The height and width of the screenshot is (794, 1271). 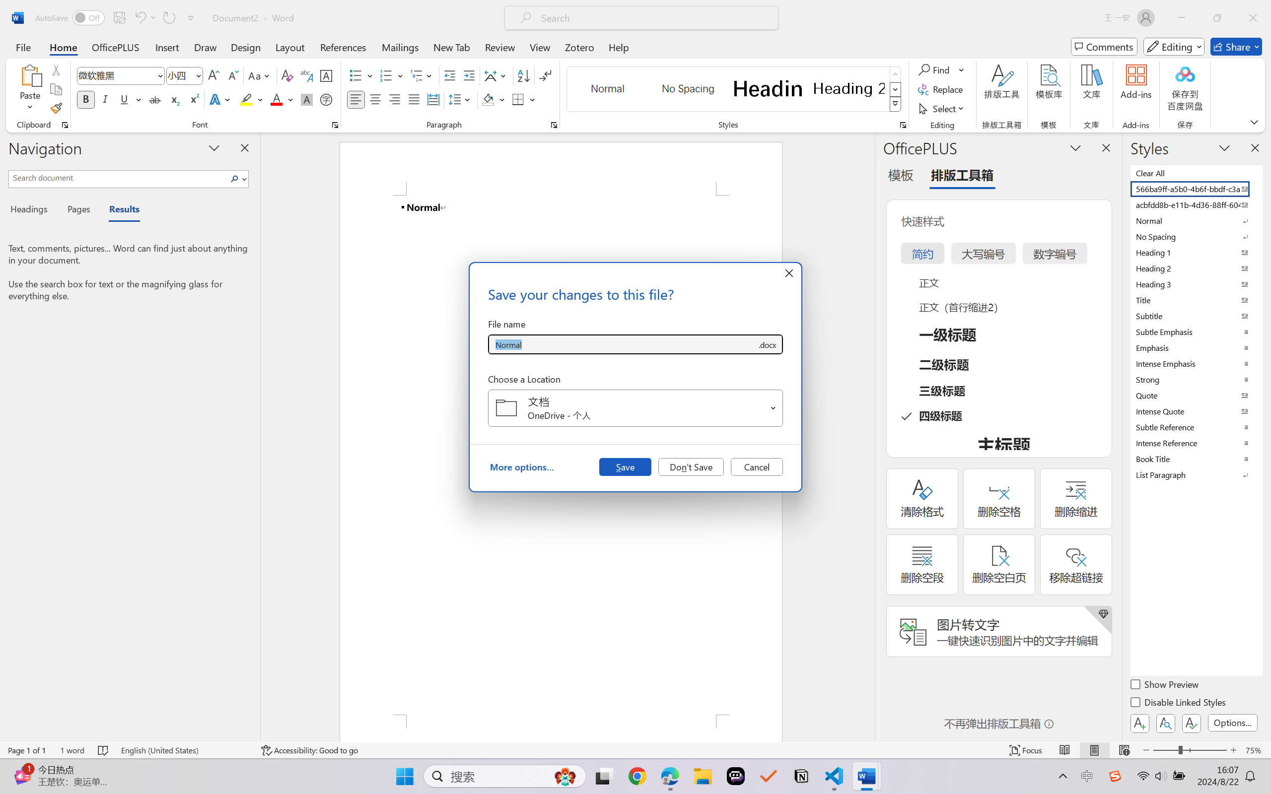 I want to click on Google Chrome, so click(x=637, y=776).